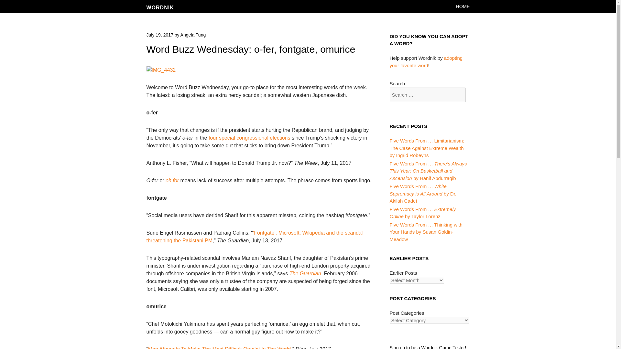 This screenshot has height=349, width=621. I want to click on The Guardian, so click(305, 273).